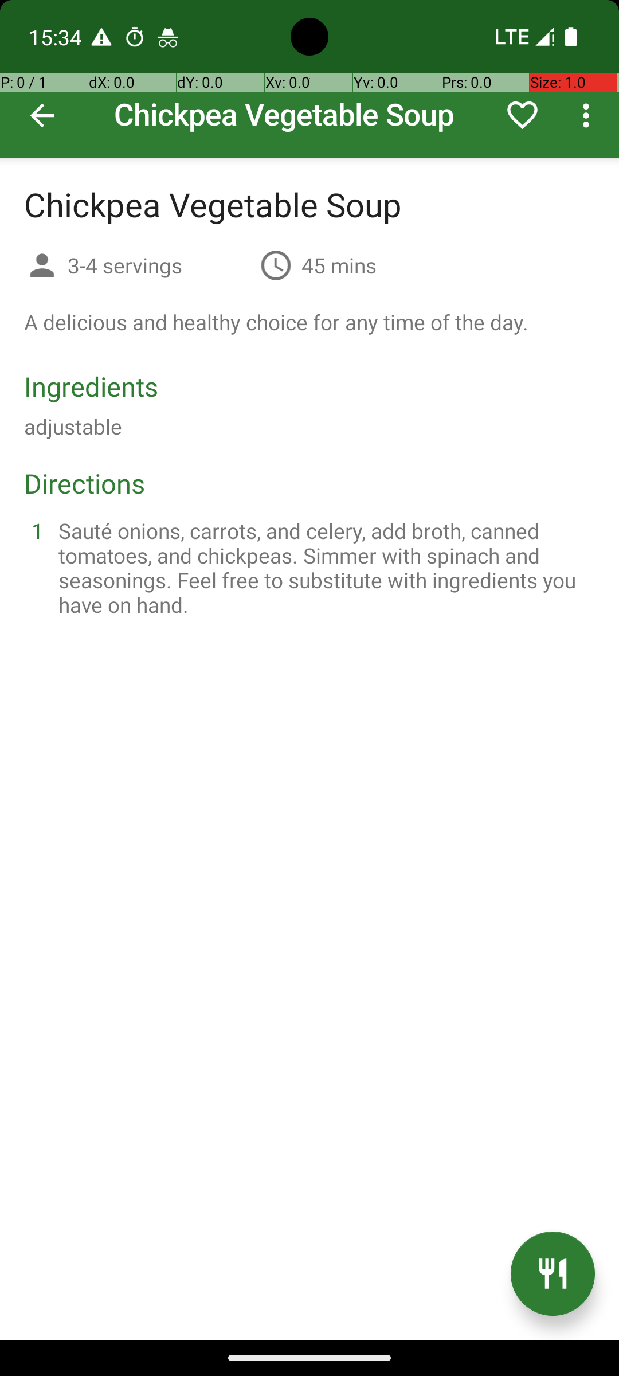 Image resolution: width=619 pixels, height=1376 pixels. Describe the element at coordinates (323, 568) in the screenshot. I see `Sauté onions, carrots, and celery, add broth, canned tomatoes, and chickpeas. Simmer with spinach and seasonings. Feel free to substitute with ingredients you have on hand.` at that location.